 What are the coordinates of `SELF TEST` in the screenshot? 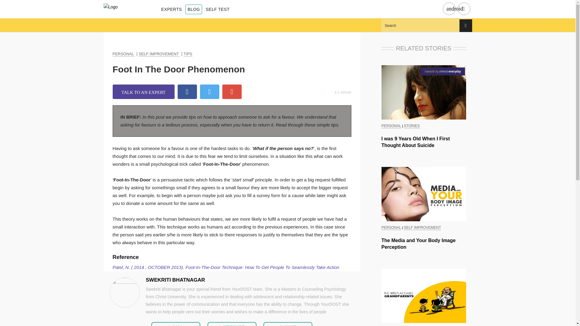 It's located at (217, 9).